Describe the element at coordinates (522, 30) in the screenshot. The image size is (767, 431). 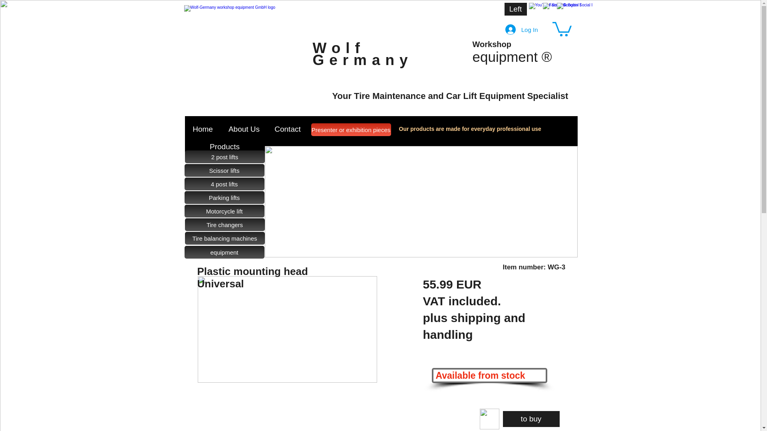
I see `Log In` at that location.